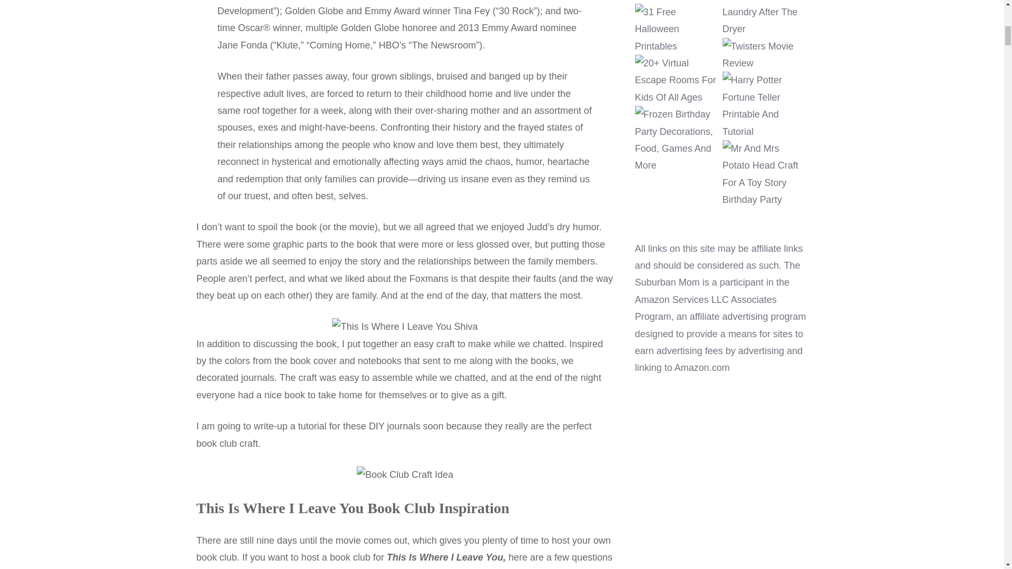  What do you see at coordinates (765, 174) in the screenshot?
I see `Mr And Mrs Potato Head Craft For A Toy Story Birthday Party` at bounding box center [765, 174].